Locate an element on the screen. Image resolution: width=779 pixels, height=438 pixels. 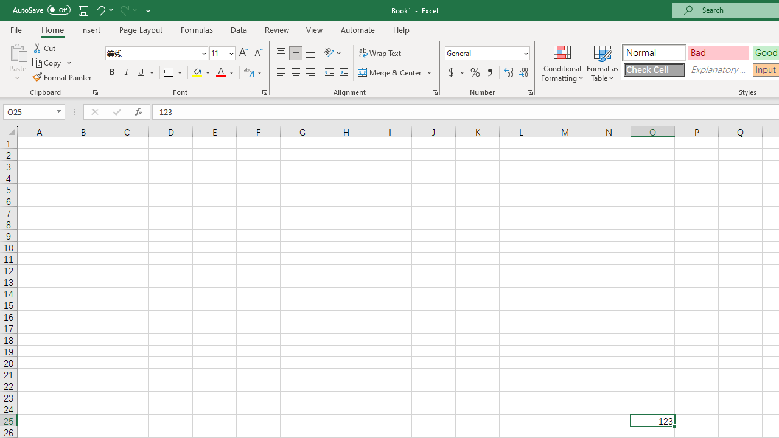
Fill Color RGB(255, 255, 0) is located at coordinates (197, 73).